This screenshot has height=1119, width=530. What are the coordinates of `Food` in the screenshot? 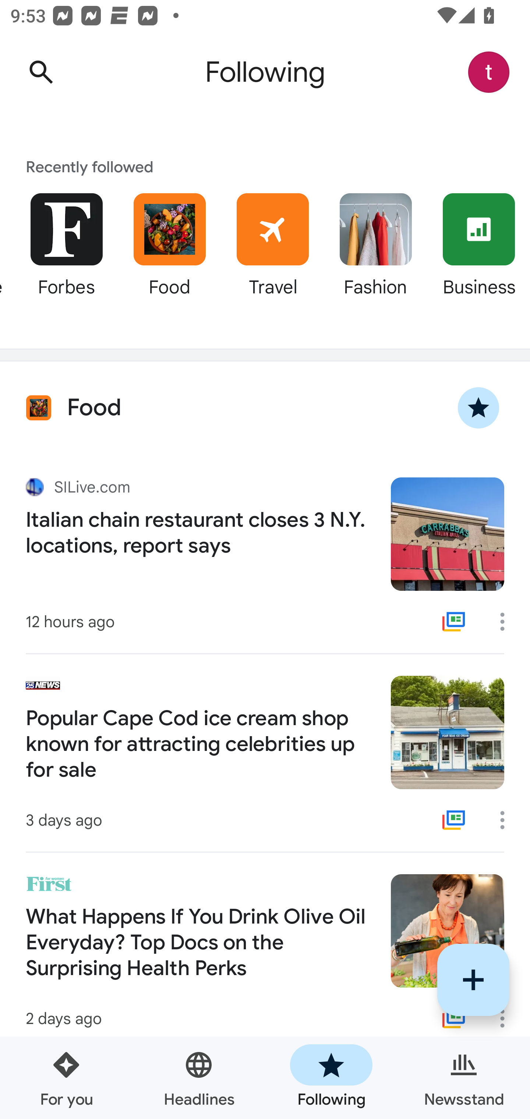 It's located at (169, 254).